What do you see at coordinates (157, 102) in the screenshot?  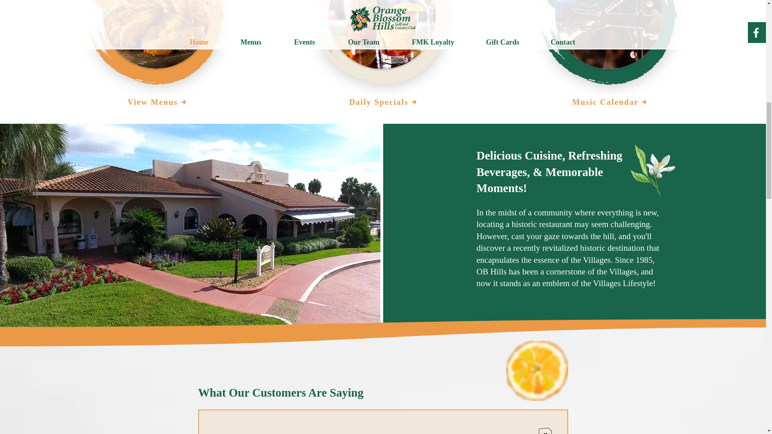 I see `View Menus` at bounding box center [157, 102].